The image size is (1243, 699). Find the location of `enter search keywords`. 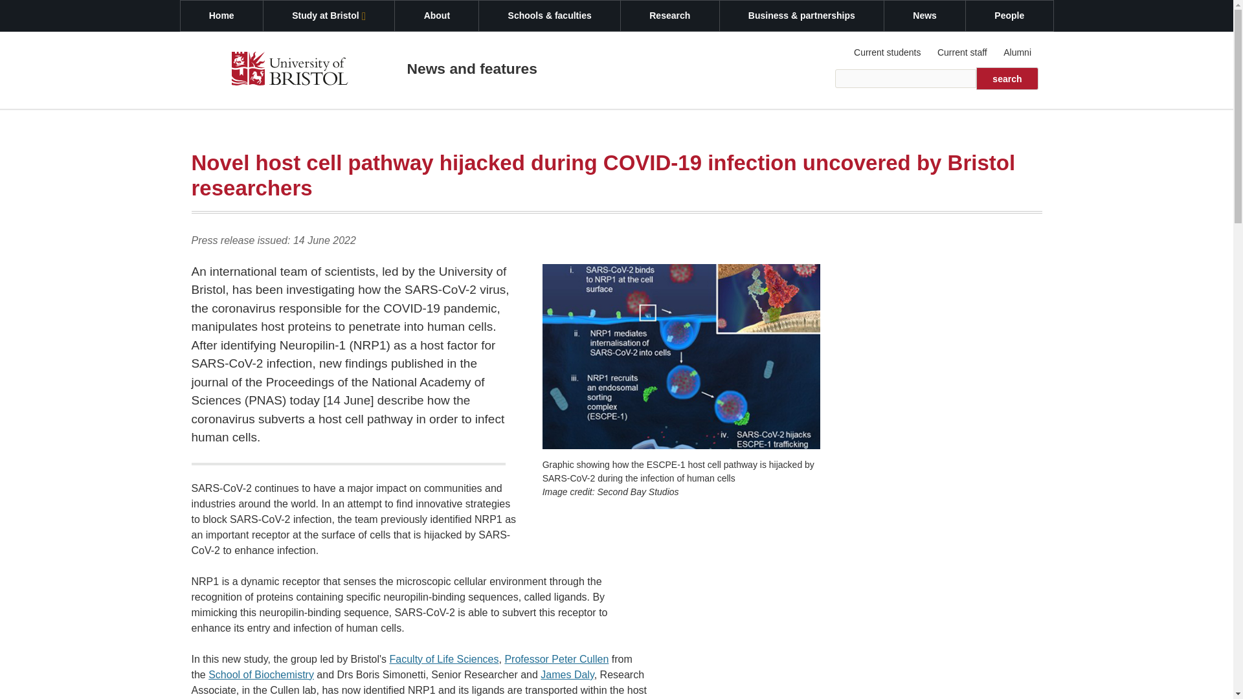

enter search keywords is located at coordinates (906, 78).